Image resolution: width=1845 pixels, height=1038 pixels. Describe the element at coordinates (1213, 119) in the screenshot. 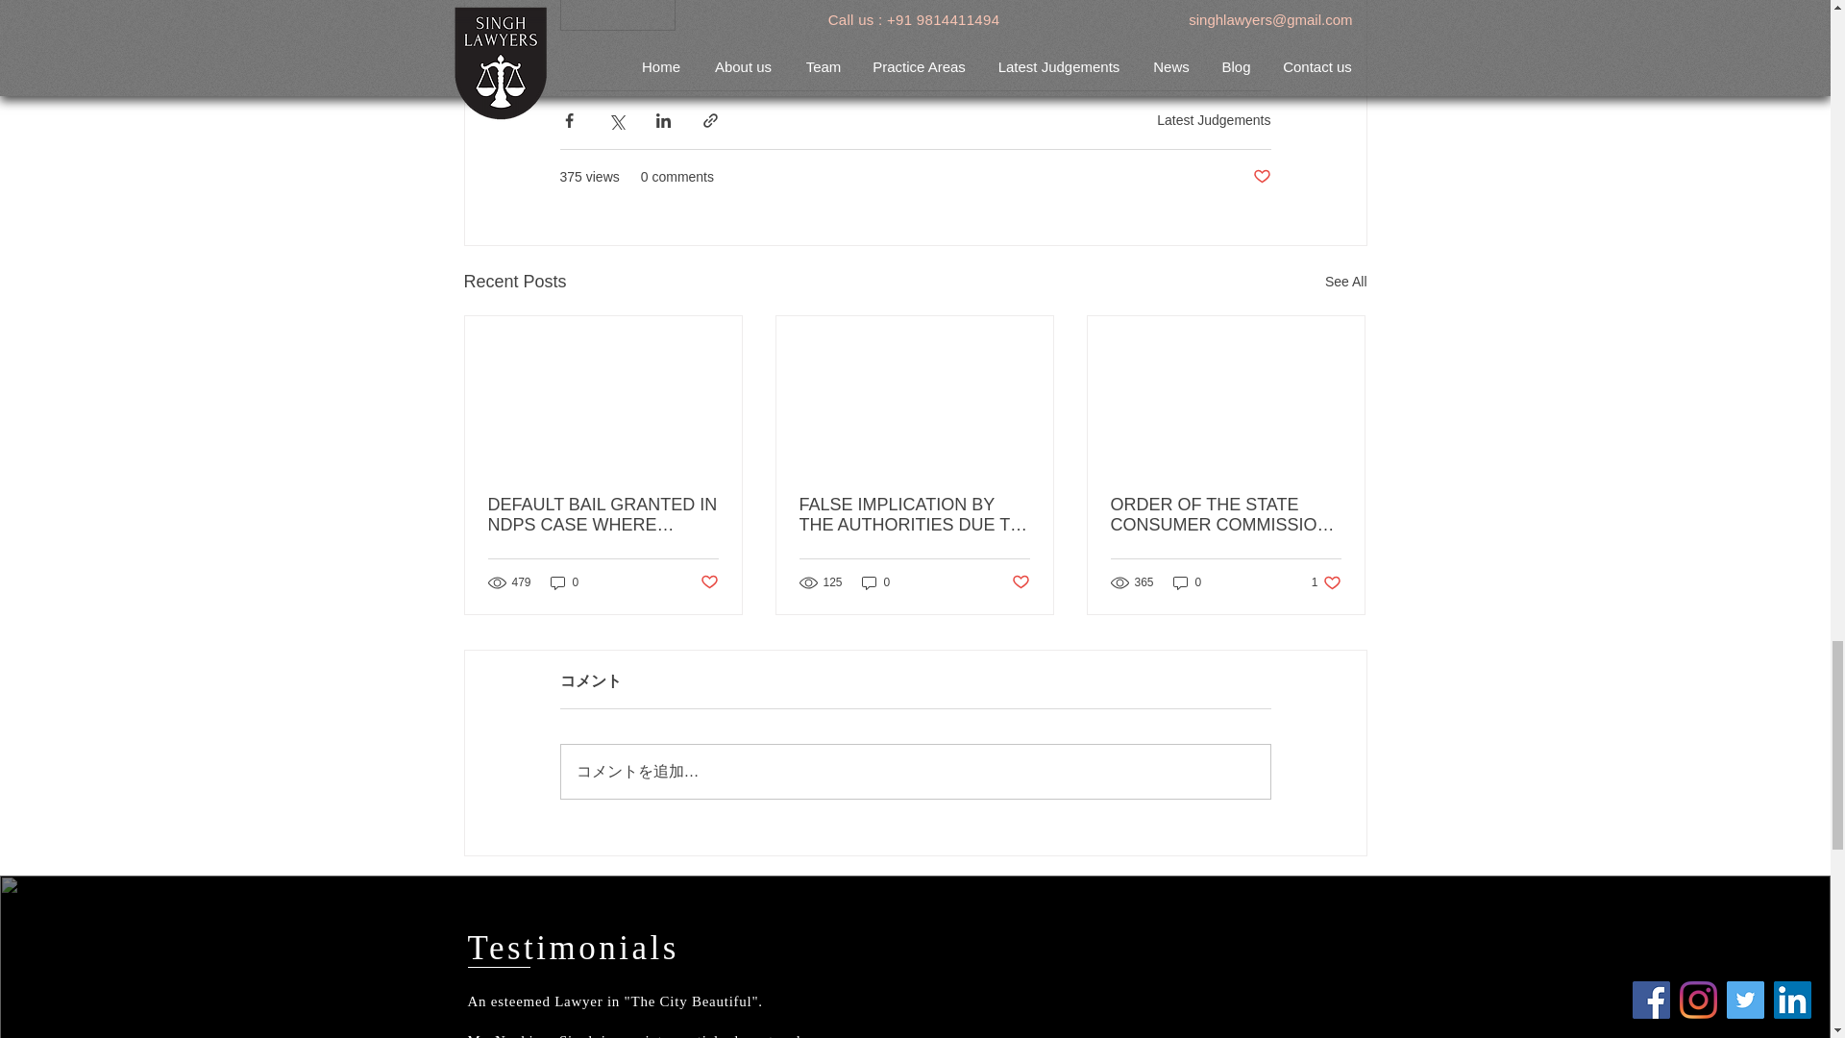

I see `Latest Judgements` at that location.